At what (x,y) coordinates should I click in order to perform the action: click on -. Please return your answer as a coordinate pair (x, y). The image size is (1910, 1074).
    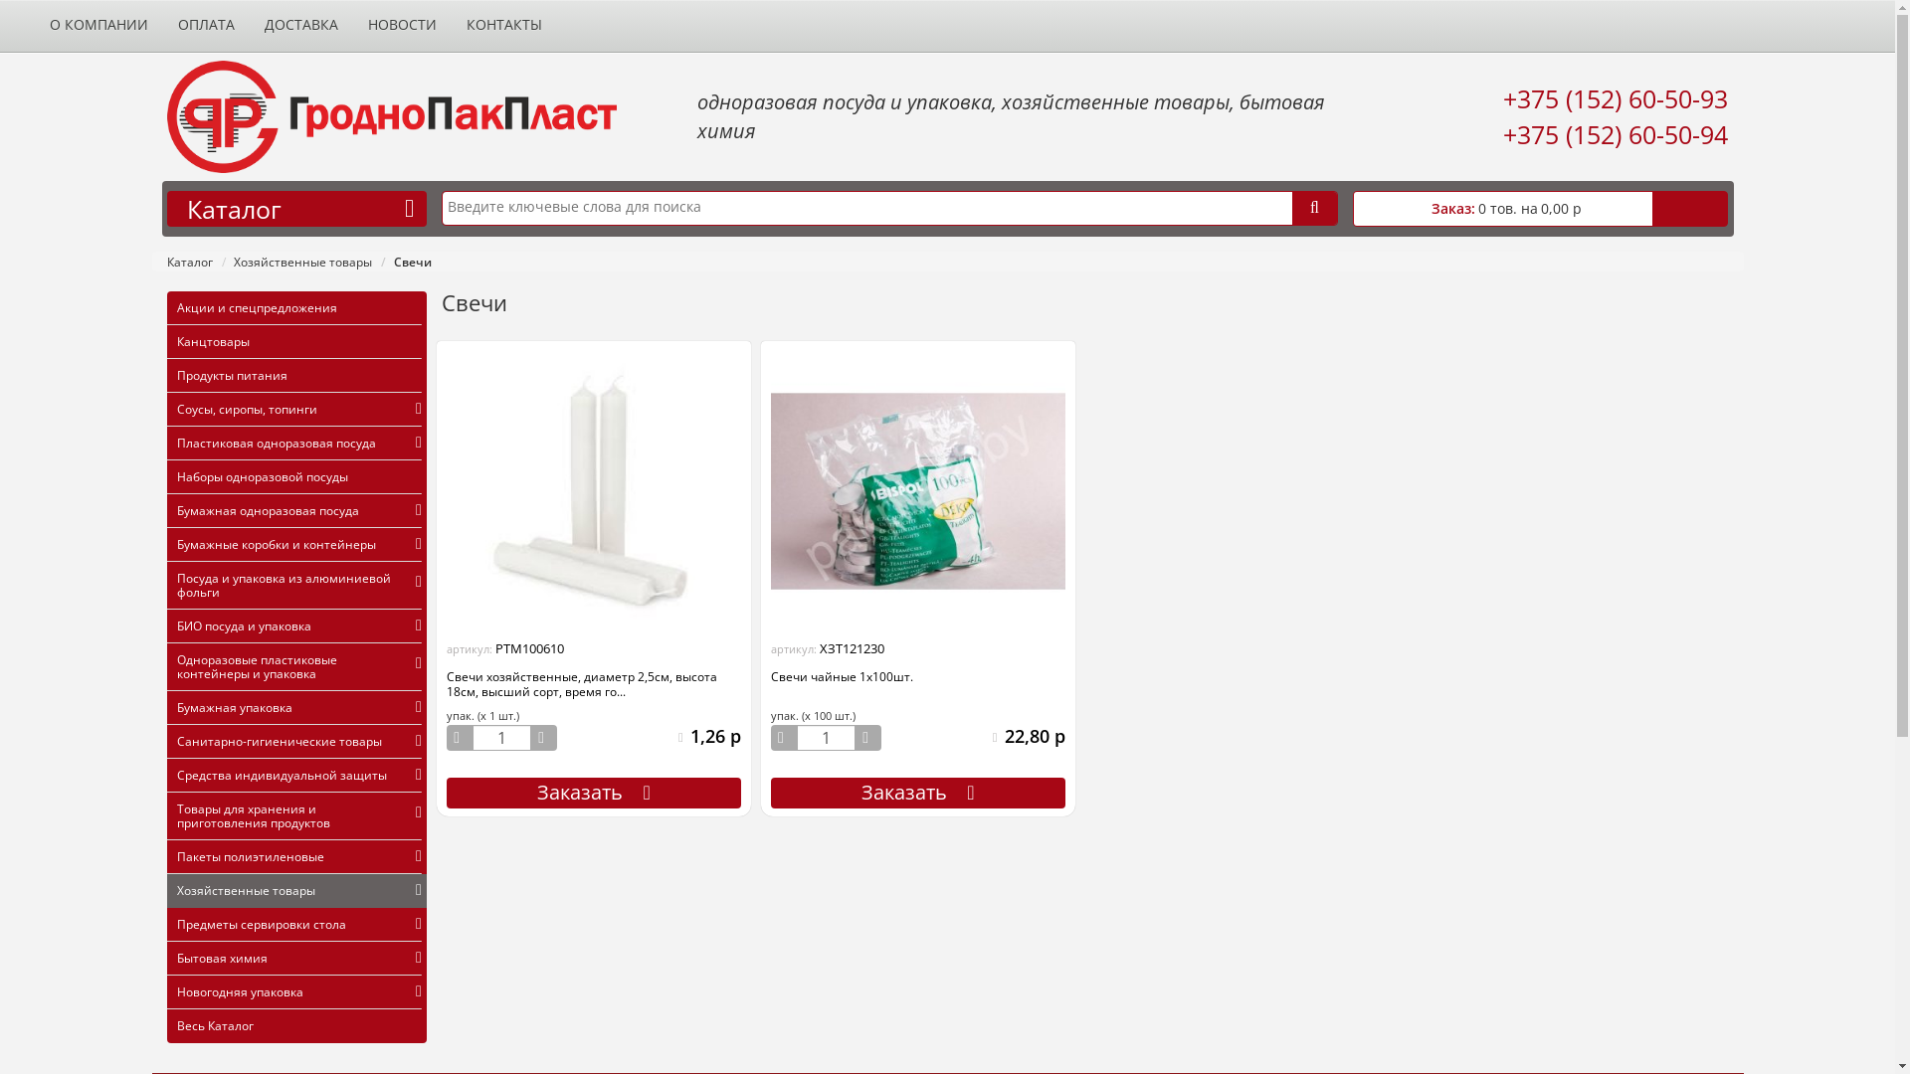
    Looking at the image, I should click on (784, 738).